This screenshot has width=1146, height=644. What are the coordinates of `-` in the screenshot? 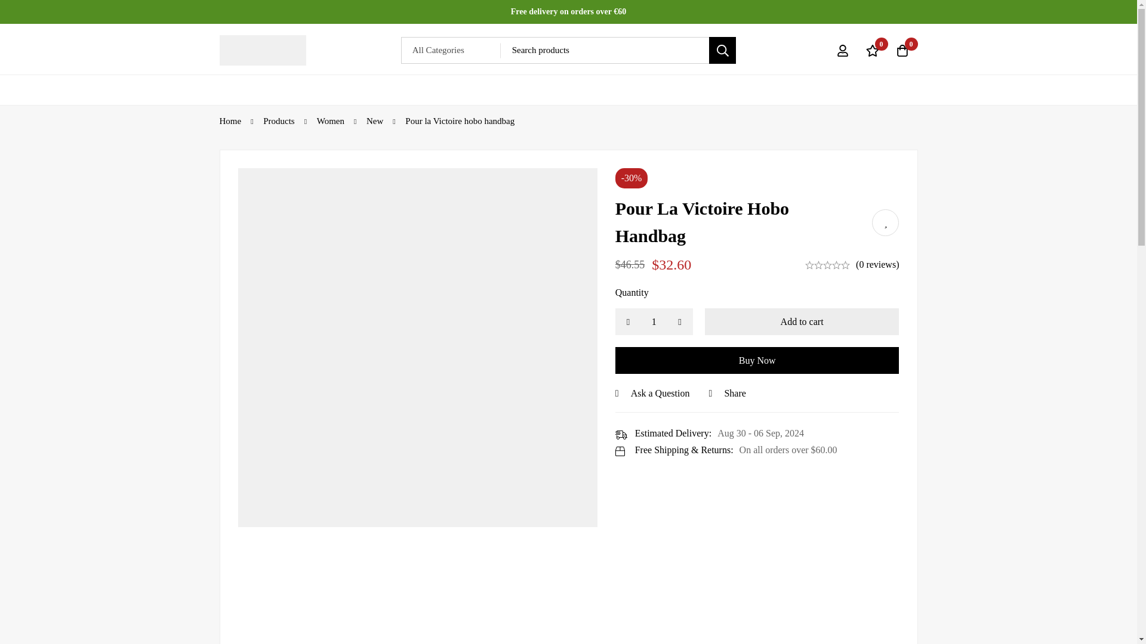 It's located at (628, 321).